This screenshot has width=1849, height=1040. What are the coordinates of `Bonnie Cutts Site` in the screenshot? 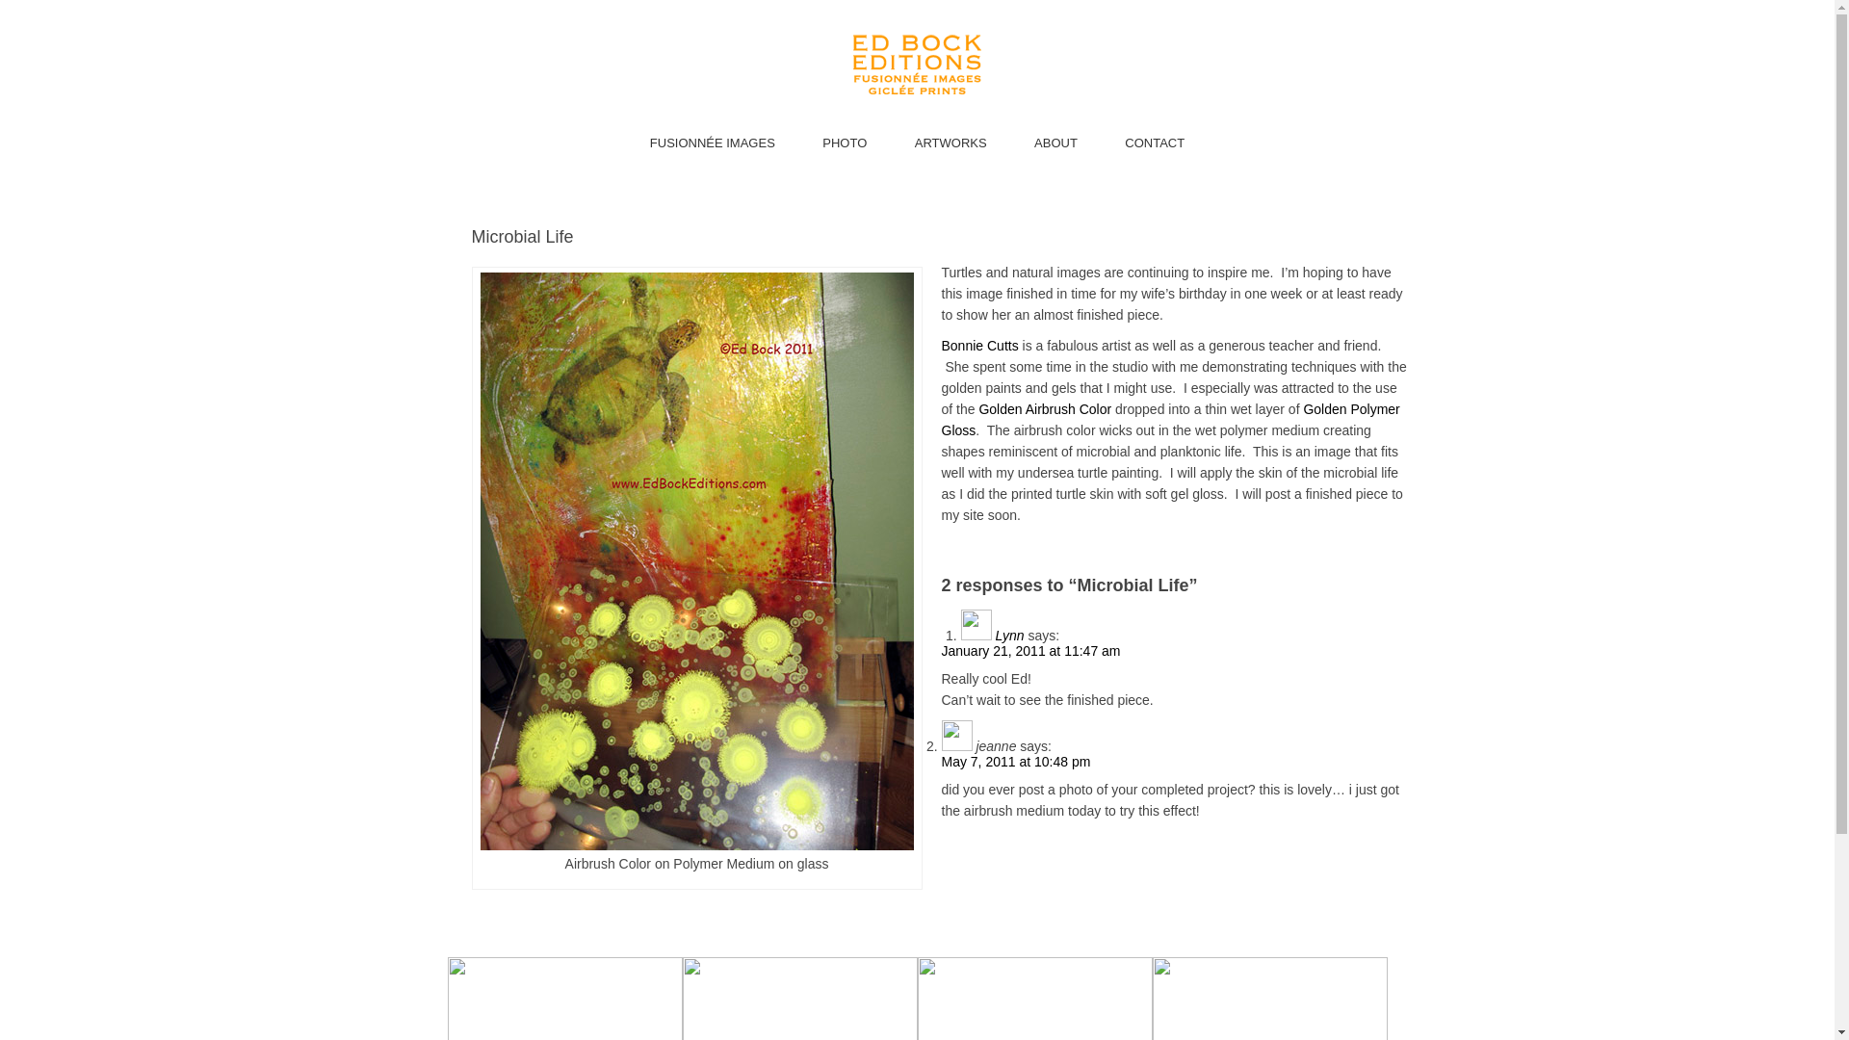 It's located at (979, 346).